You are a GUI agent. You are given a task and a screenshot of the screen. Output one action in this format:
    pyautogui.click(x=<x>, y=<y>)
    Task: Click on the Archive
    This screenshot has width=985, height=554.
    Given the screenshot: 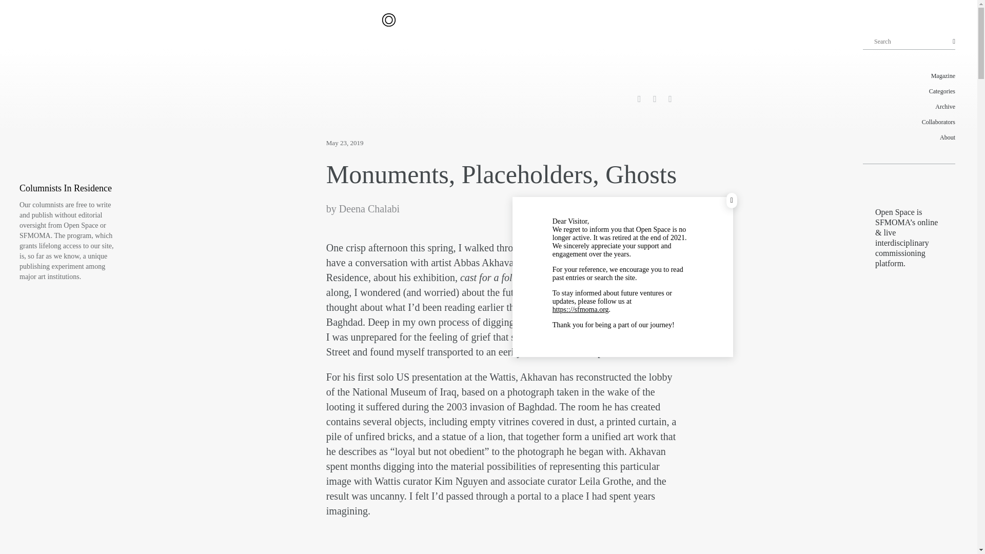 What is the action you would take?
    pyautogui.click(x=909, y=107)
    